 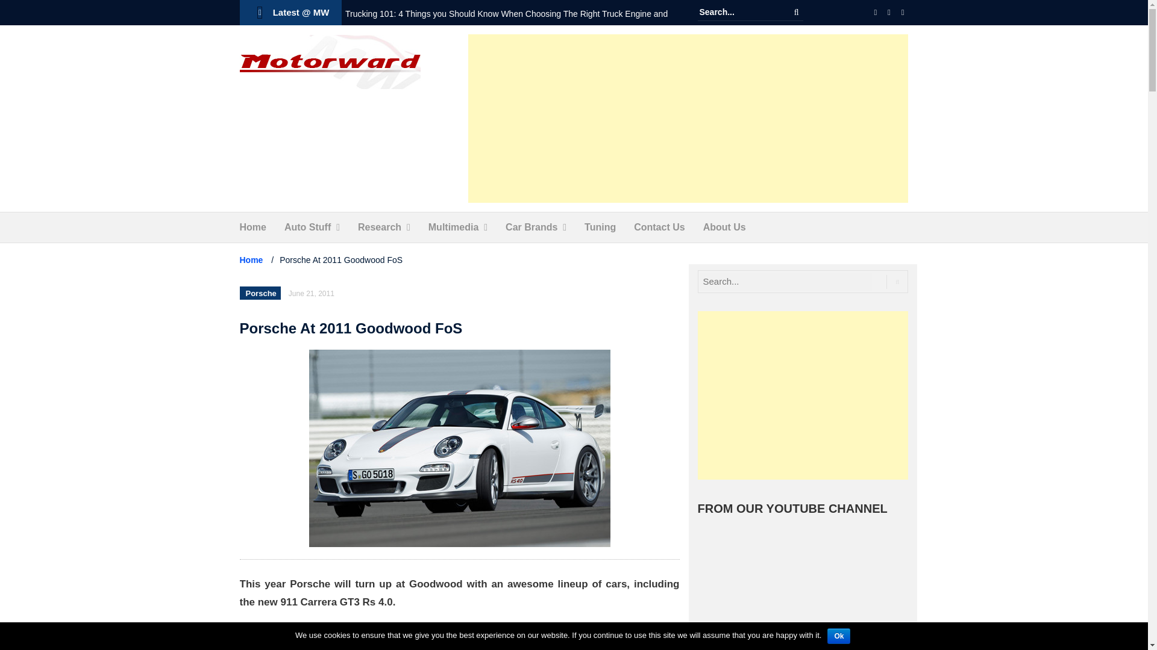 I want to click on Advertisement, so click(x=688, y=118).